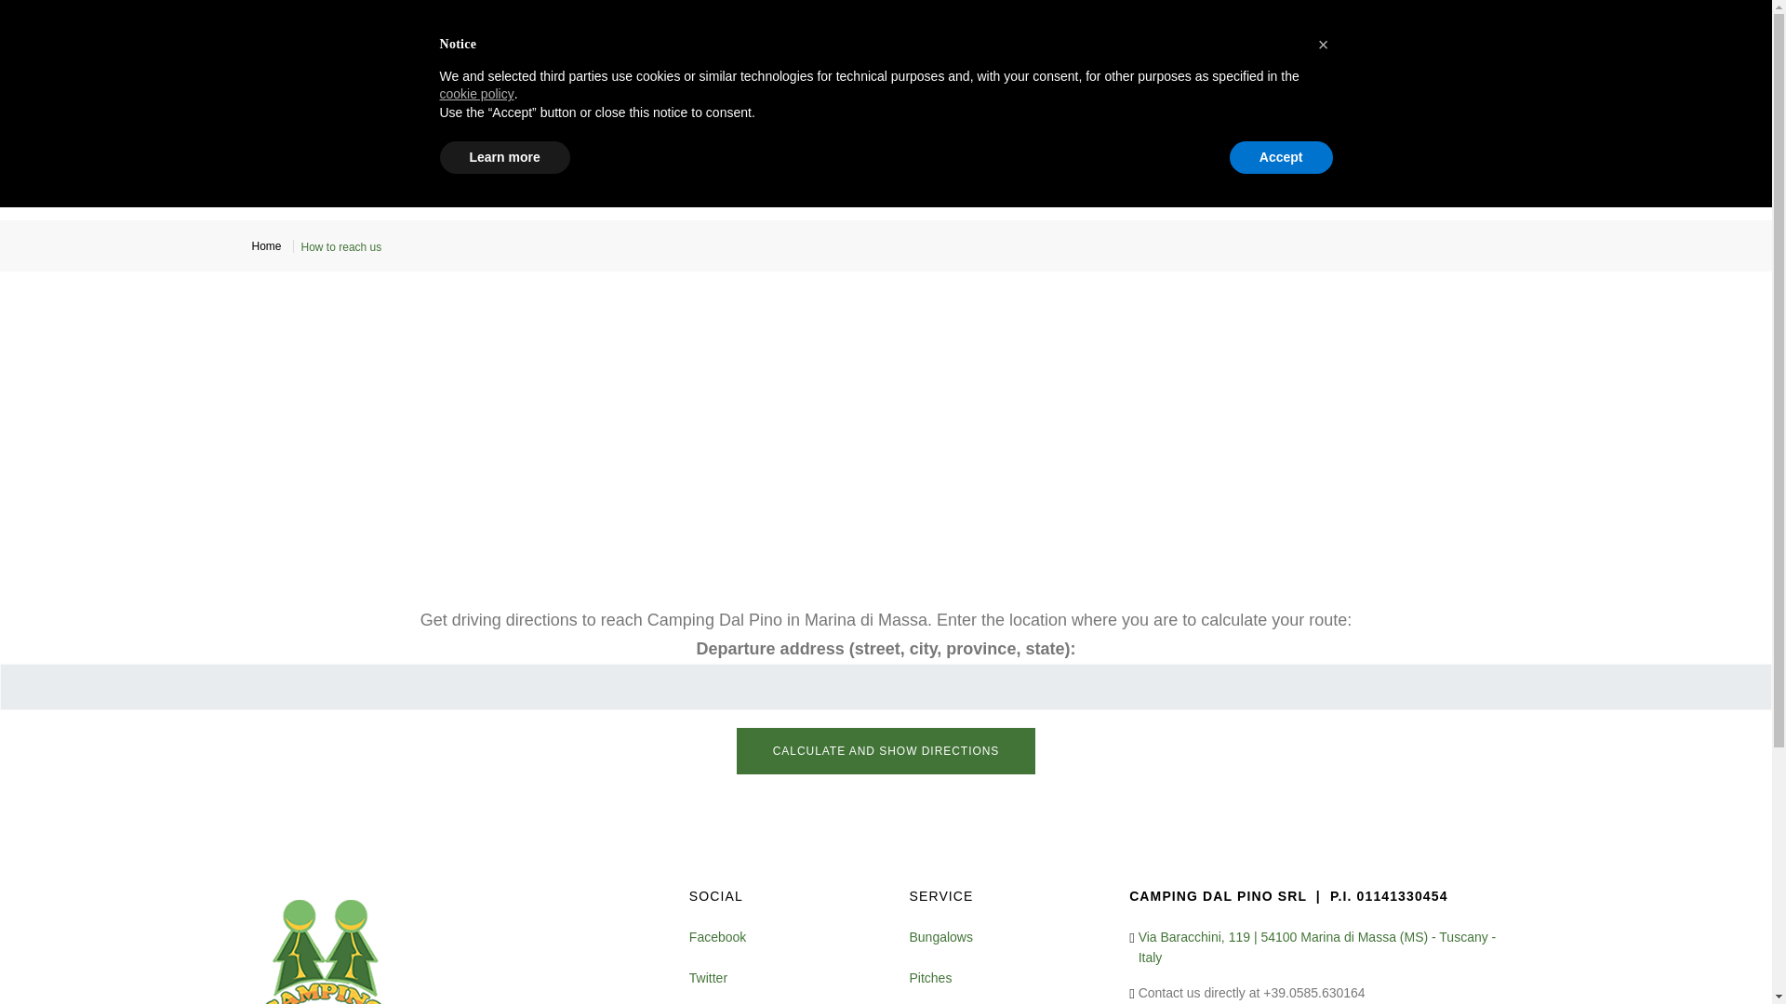 The image size is (1786, 1004). Describe the element at coordinates (718, 937) in the screenshot. I see `Facebook` at that location.